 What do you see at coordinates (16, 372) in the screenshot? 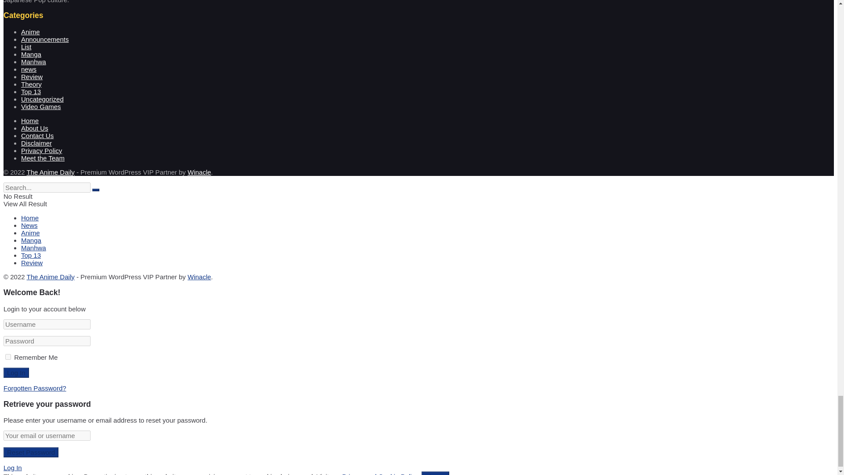
I see `Log In` at bounding box center [16, 372].